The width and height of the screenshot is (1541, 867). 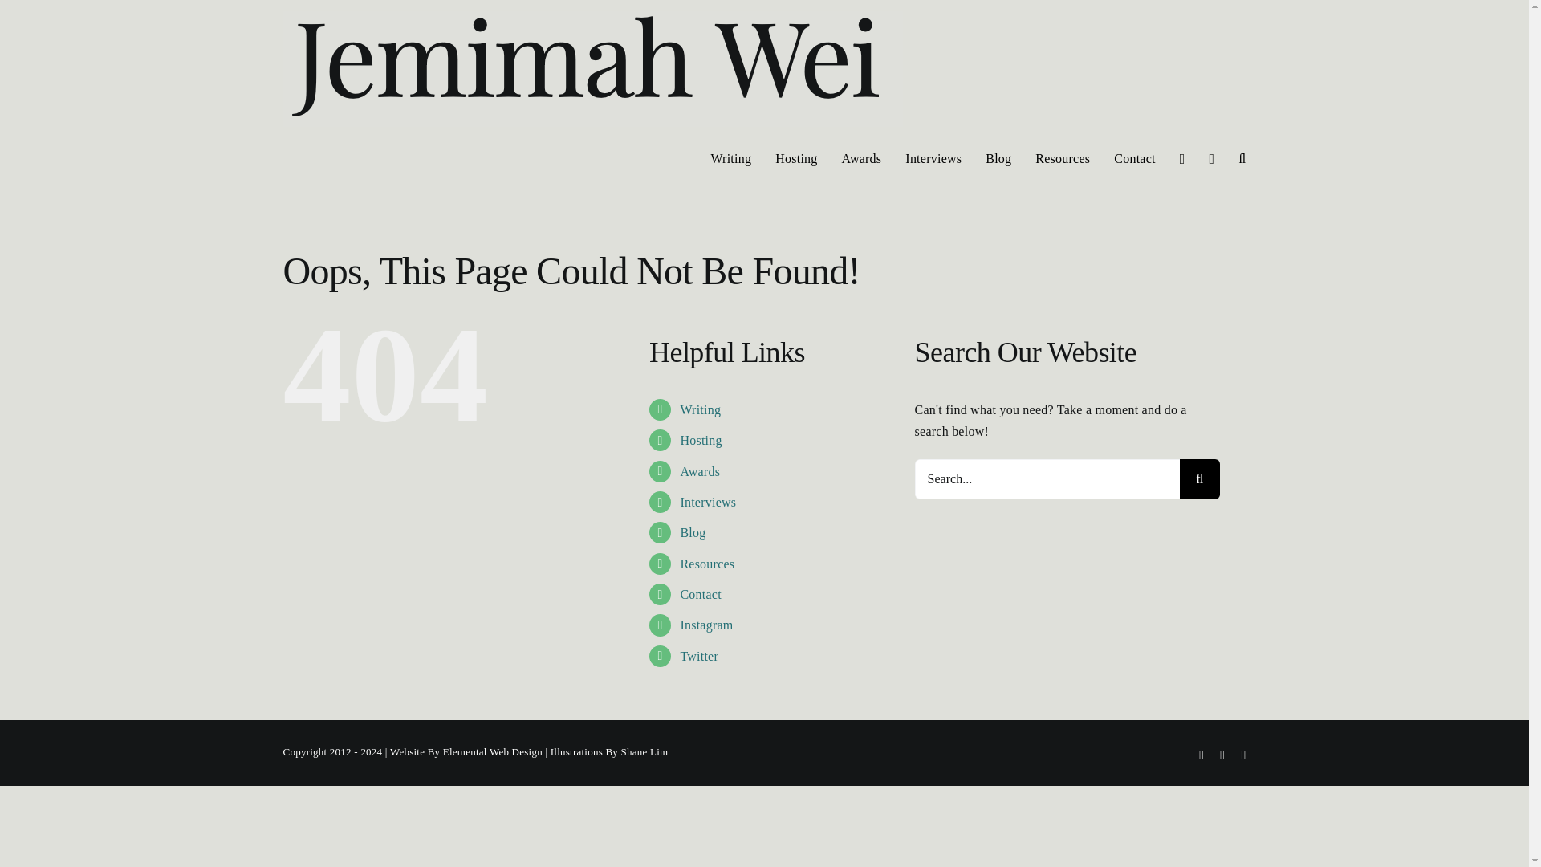 I want to click on Visit my Twitter, so click(x=698, y=656).